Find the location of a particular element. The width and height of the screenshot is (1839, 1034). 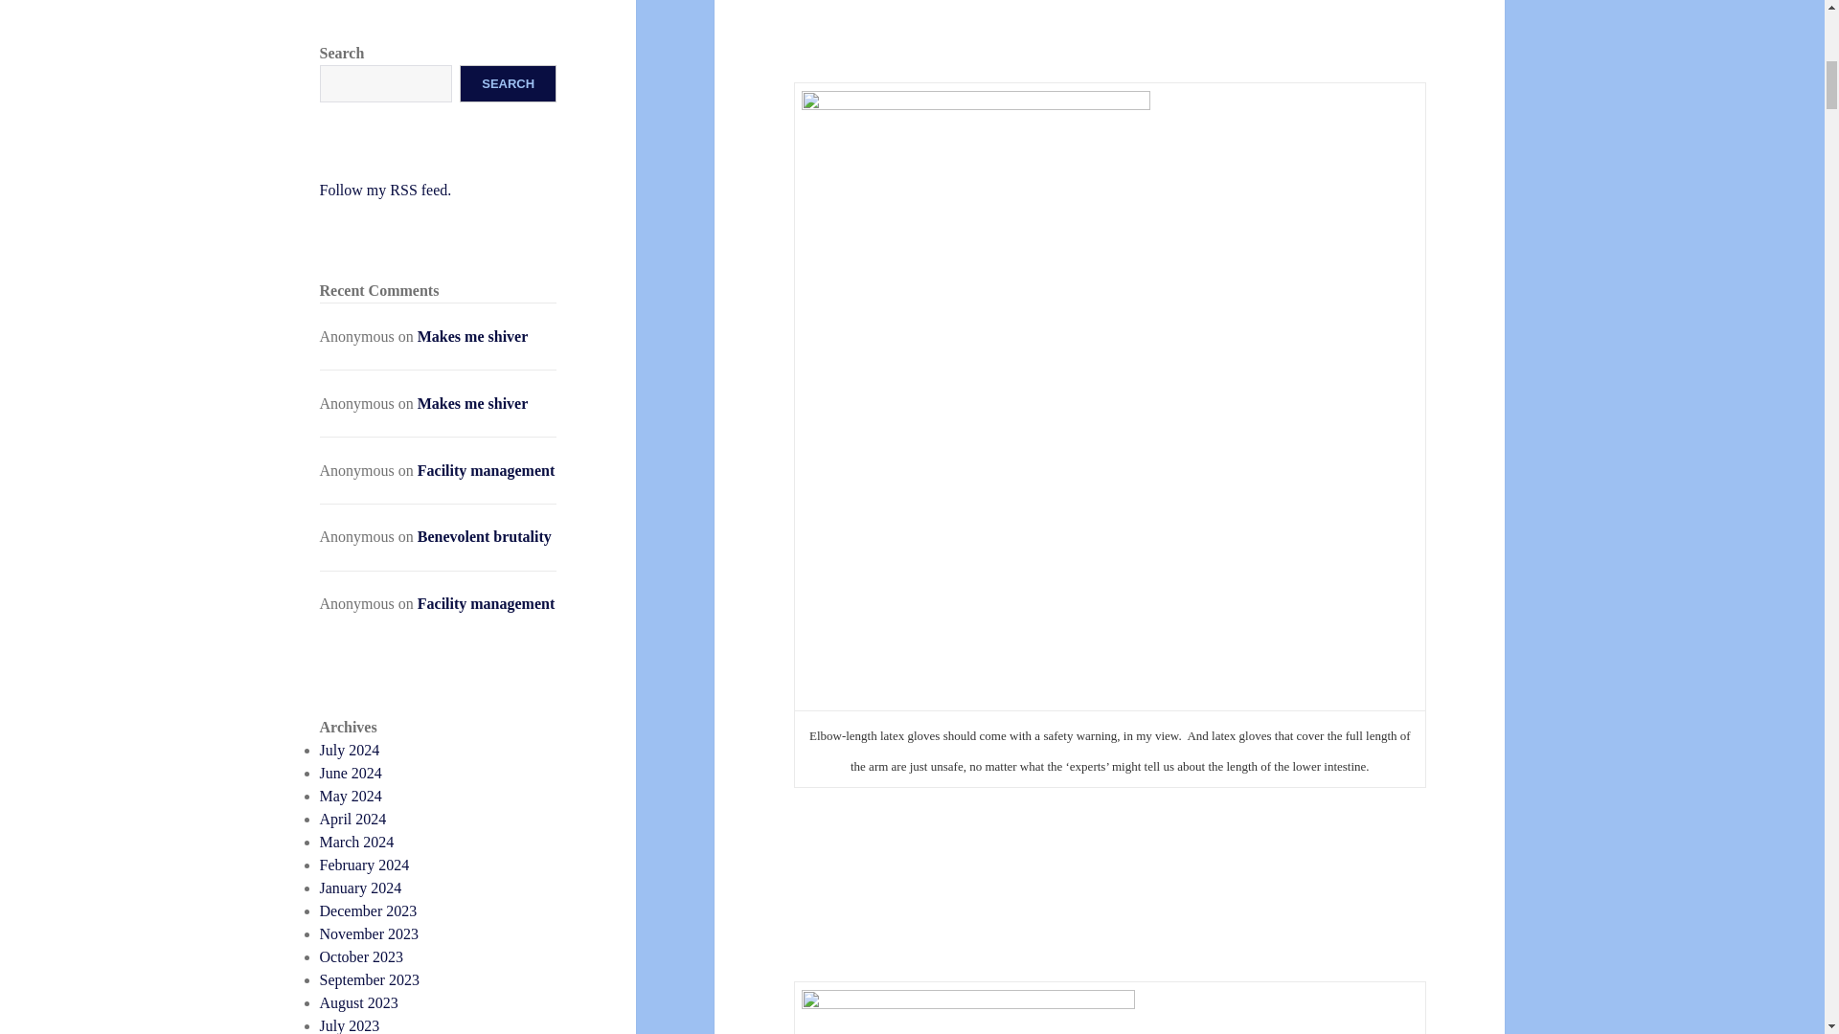

Follow my RSS feed. is located at coordinates (386, 190).